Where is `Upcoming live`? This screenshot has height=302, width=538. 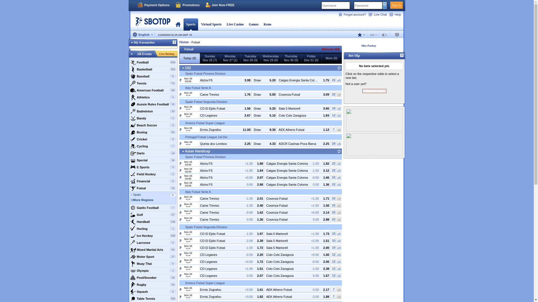
Upcoming live is located at coordinates (180, 275).